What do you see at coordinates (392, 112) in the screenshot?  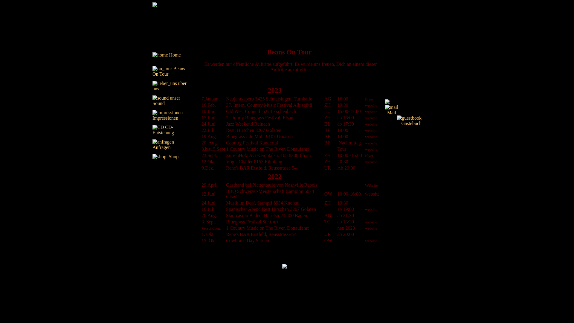 I see `Mail` at bounding box center [392, 112].